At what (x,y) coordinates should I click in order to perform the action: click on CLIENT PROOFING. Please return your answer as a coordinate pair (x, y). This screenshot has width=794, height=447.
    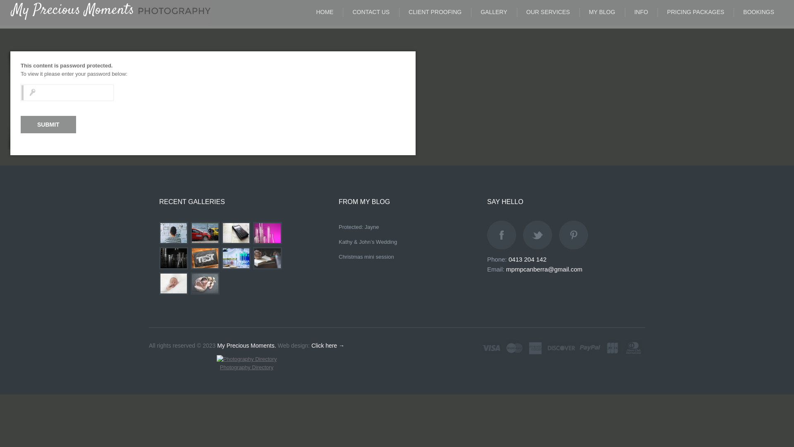
    Looking at the image, I should click on (435, 12).